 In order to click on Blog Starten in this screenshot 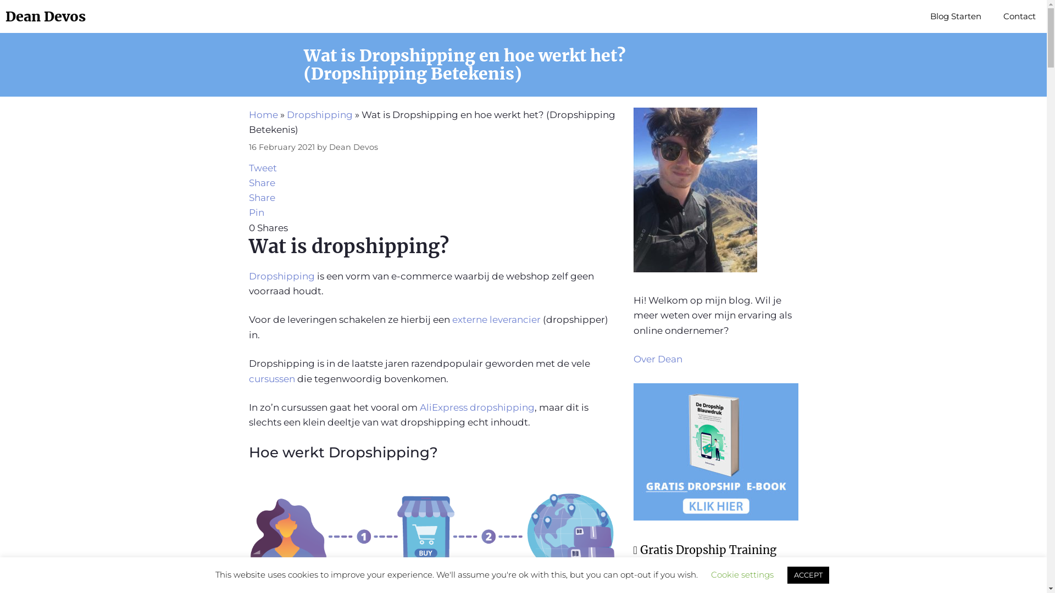, I will do `click(956, 16)`.